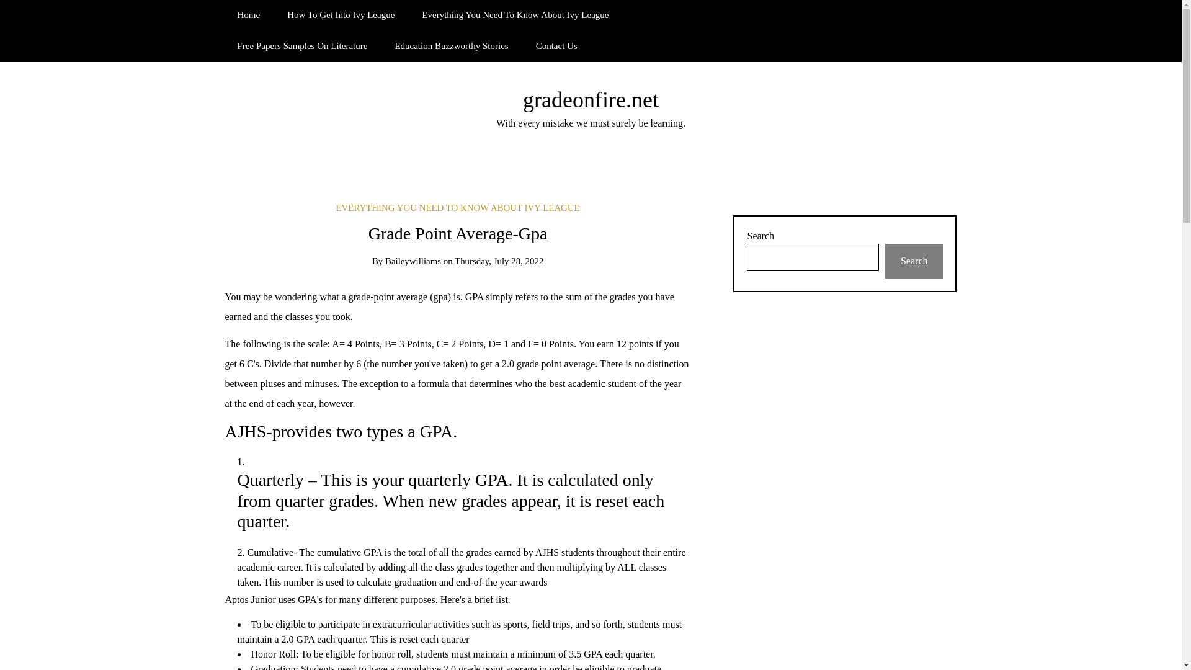  I want to click on Home, so click(248, 15).